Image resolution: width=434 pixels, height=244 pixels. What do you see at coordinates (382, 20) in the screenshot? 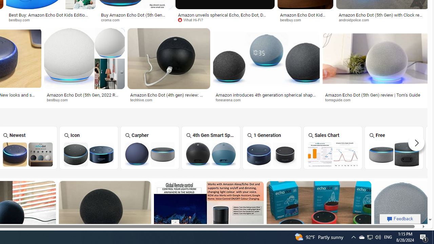
I see `androidpolice.com` at bounding box center [382, 20].